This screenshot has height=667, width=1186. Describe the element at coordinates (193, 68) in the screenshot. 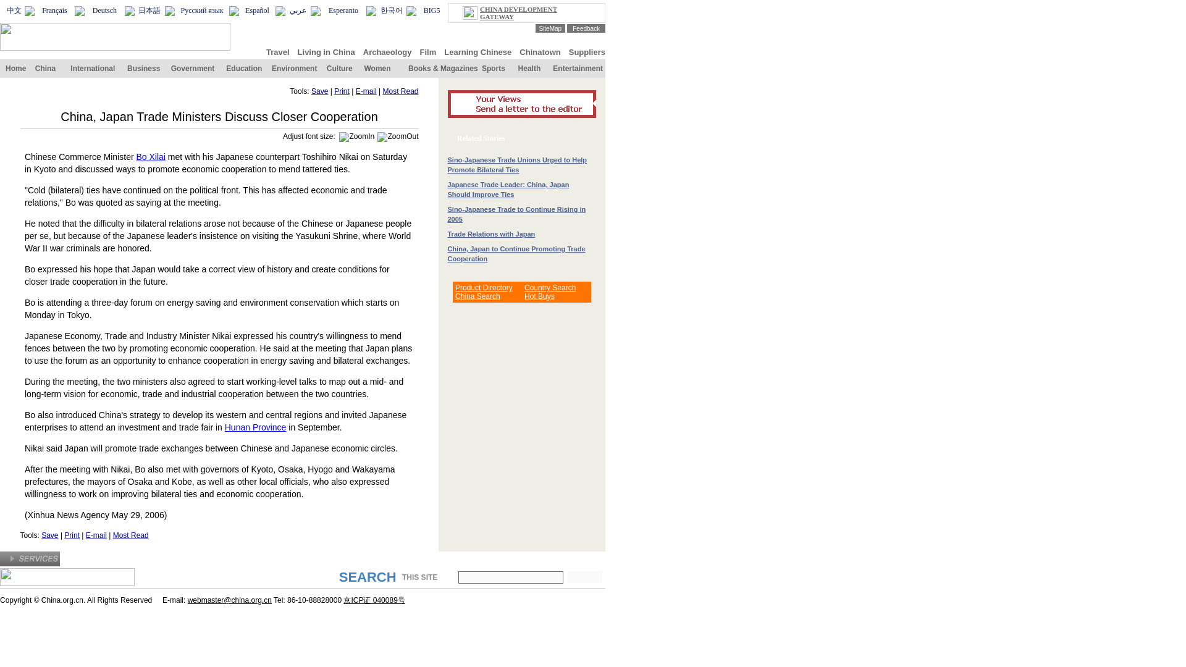

I see `Government` at that location.